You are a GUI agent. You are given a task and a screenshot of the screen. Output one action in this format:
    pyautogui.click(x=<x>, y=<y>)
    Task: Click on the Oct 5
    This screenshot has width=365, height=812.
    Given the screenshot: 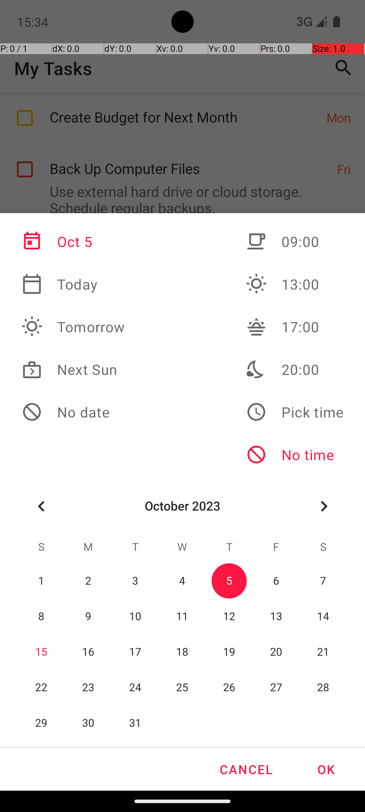 What is the action you would take?
    pyautogui.click(x=73, y=242)
    